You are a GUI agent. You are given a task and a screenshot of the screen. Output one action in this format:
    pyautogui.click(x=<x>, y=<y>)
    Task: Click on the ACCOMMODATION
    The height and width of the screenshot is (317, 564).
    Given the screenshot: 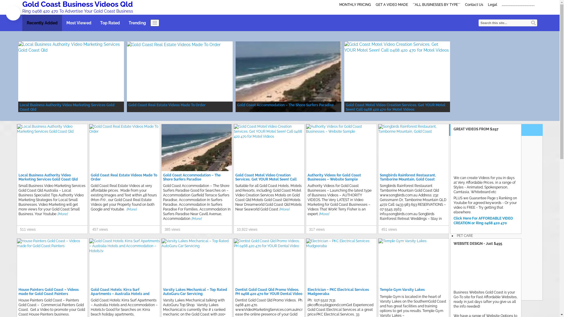 What is the action you would take?
    pyautogui.click(x=473, y=140)
    